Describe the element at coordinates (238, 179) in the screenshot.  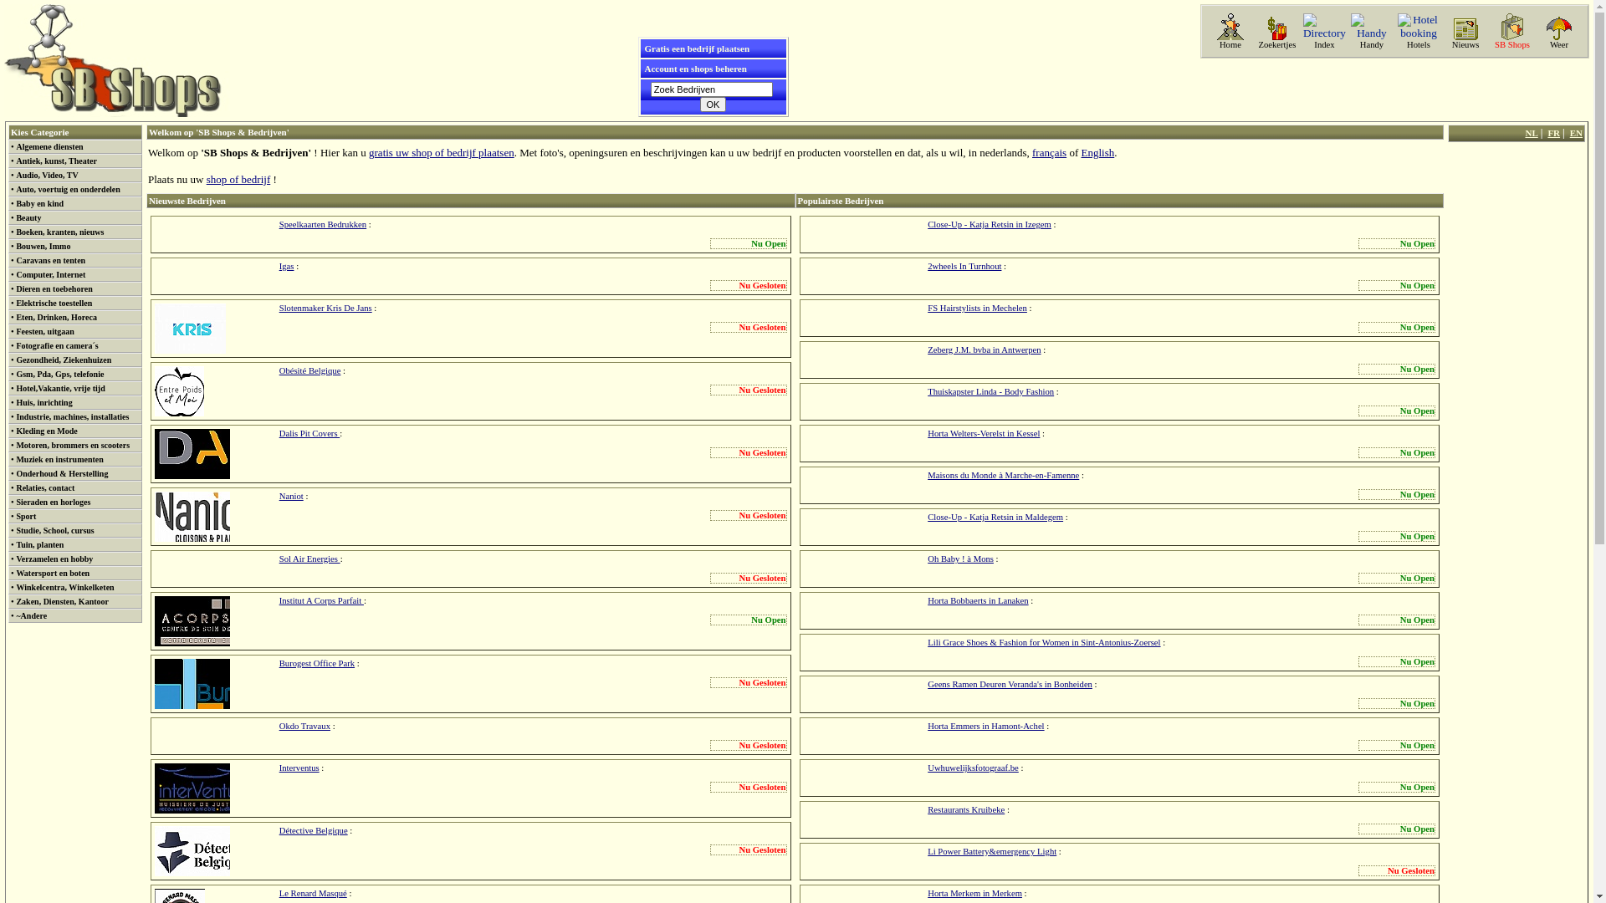
I see `shop of bedrijf` at that location.